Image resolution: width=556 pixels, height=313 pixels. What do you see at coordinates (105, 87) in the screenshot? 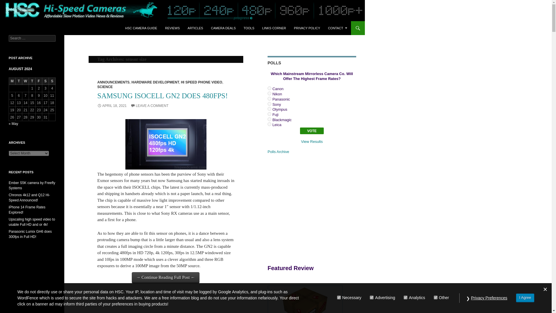
I see `SCIENCE` at bounding box center [105, 87].